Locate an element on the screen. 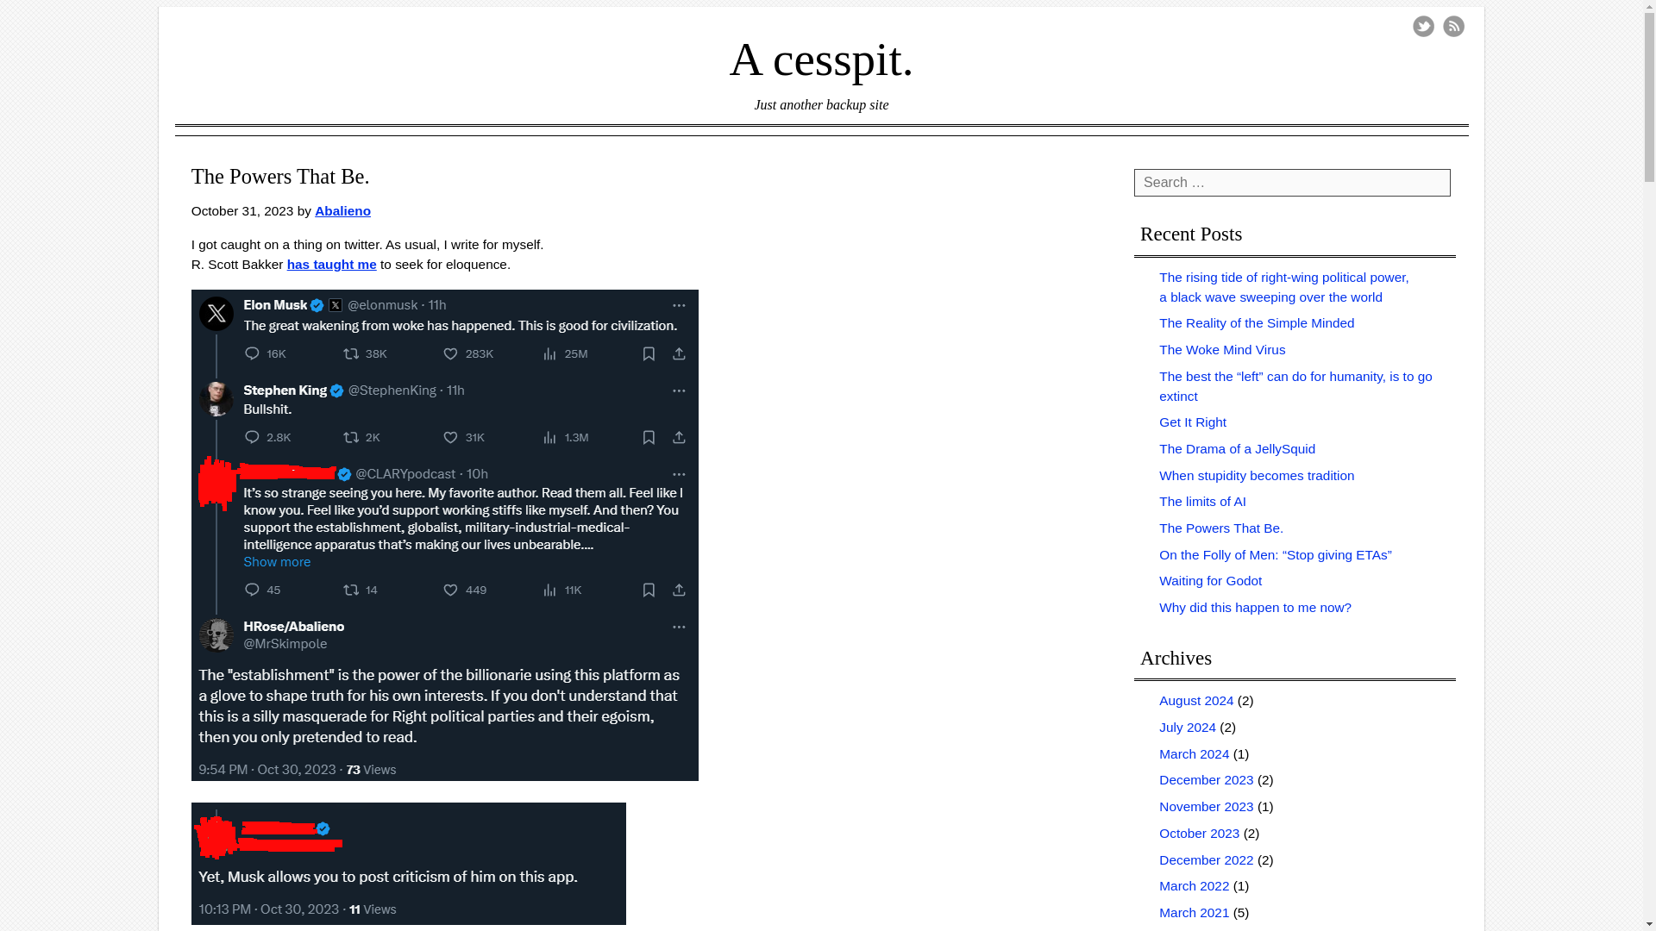  View all posts by Abalieno is located at coordinates (342, 210).